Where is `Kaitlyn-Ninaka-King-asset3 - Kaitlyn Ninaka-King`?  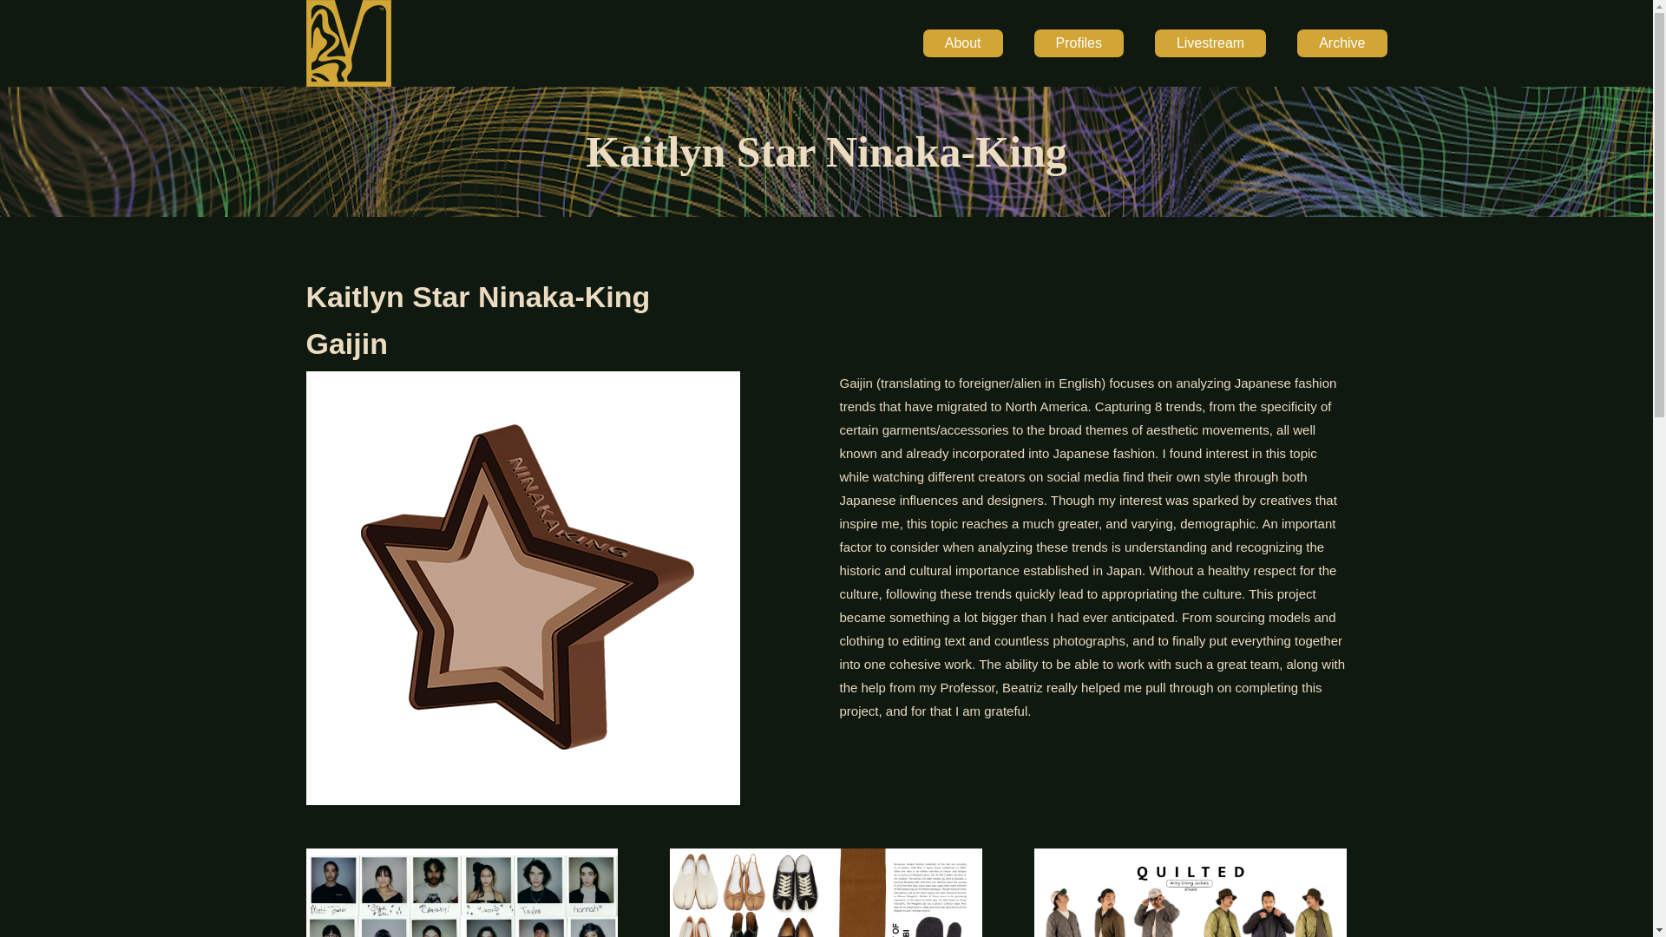
Kaitlyn-Ninaka-King-asset3 - Kaitlyn Ninaka-King is located at coordinates (1190, 893).